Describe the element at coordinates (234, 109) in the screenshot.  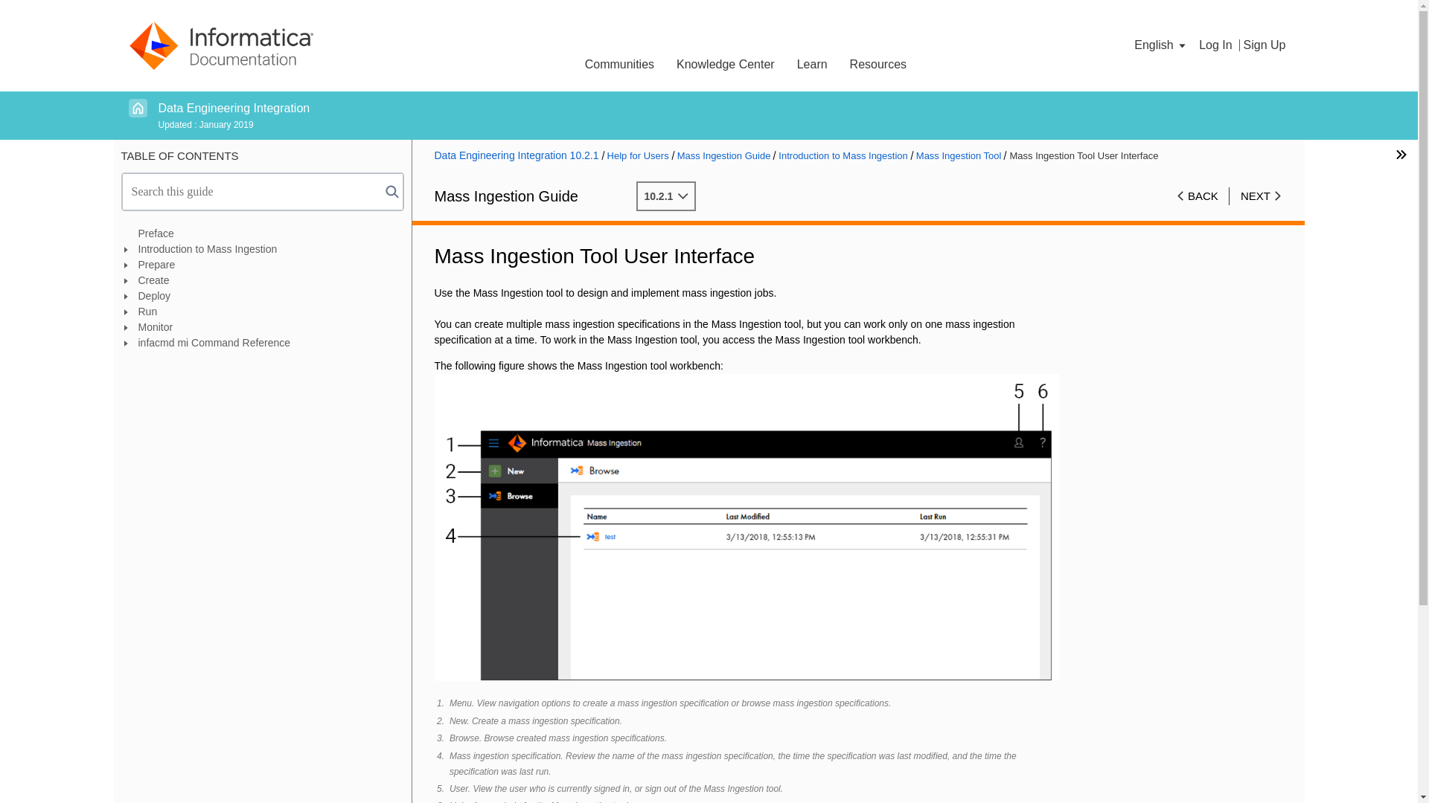
I see `Open the latest product version page.` at that location.